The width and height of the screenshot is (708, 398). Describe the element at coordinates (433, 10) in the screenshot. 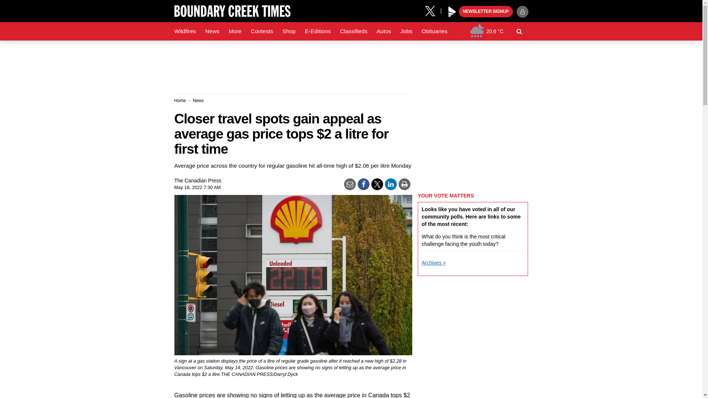

I see `X` at that location.